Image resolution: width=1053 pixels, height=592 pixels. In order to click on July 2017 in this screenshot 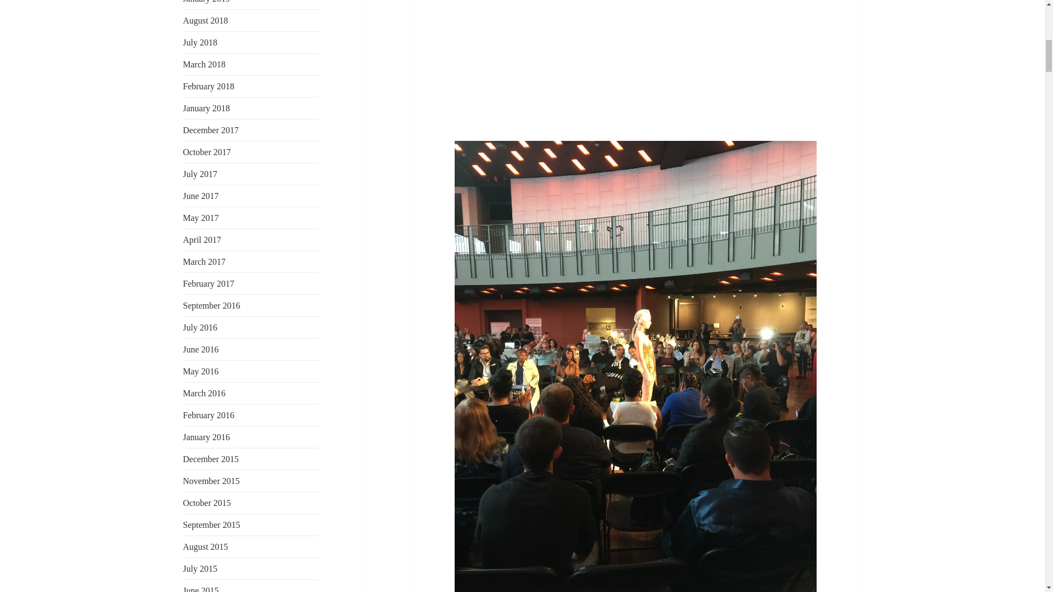, I will do `click(201, 174)`.